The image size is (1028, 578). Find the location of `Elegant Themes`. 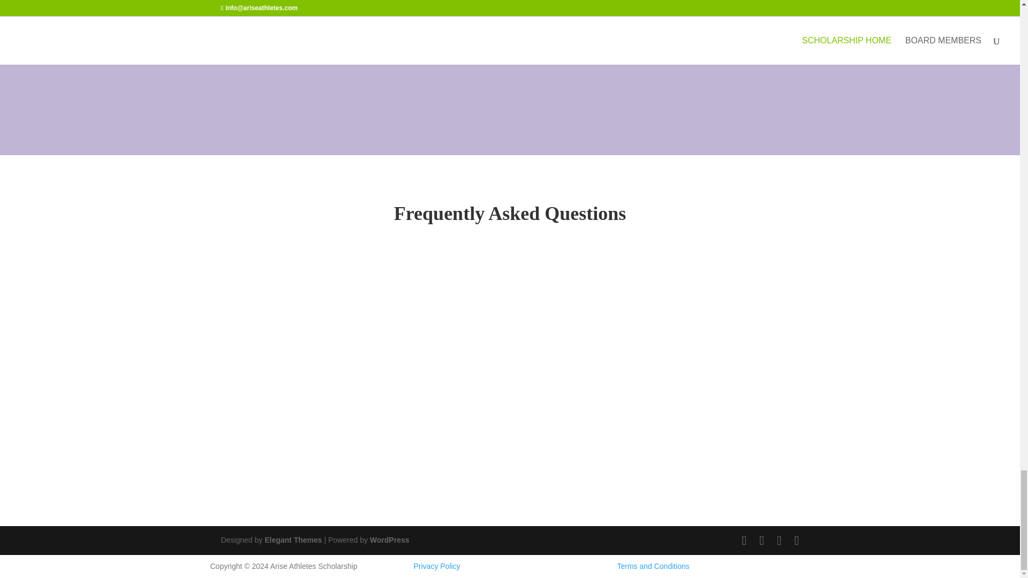

Elegant Themes is located at coordinates (292, 540).